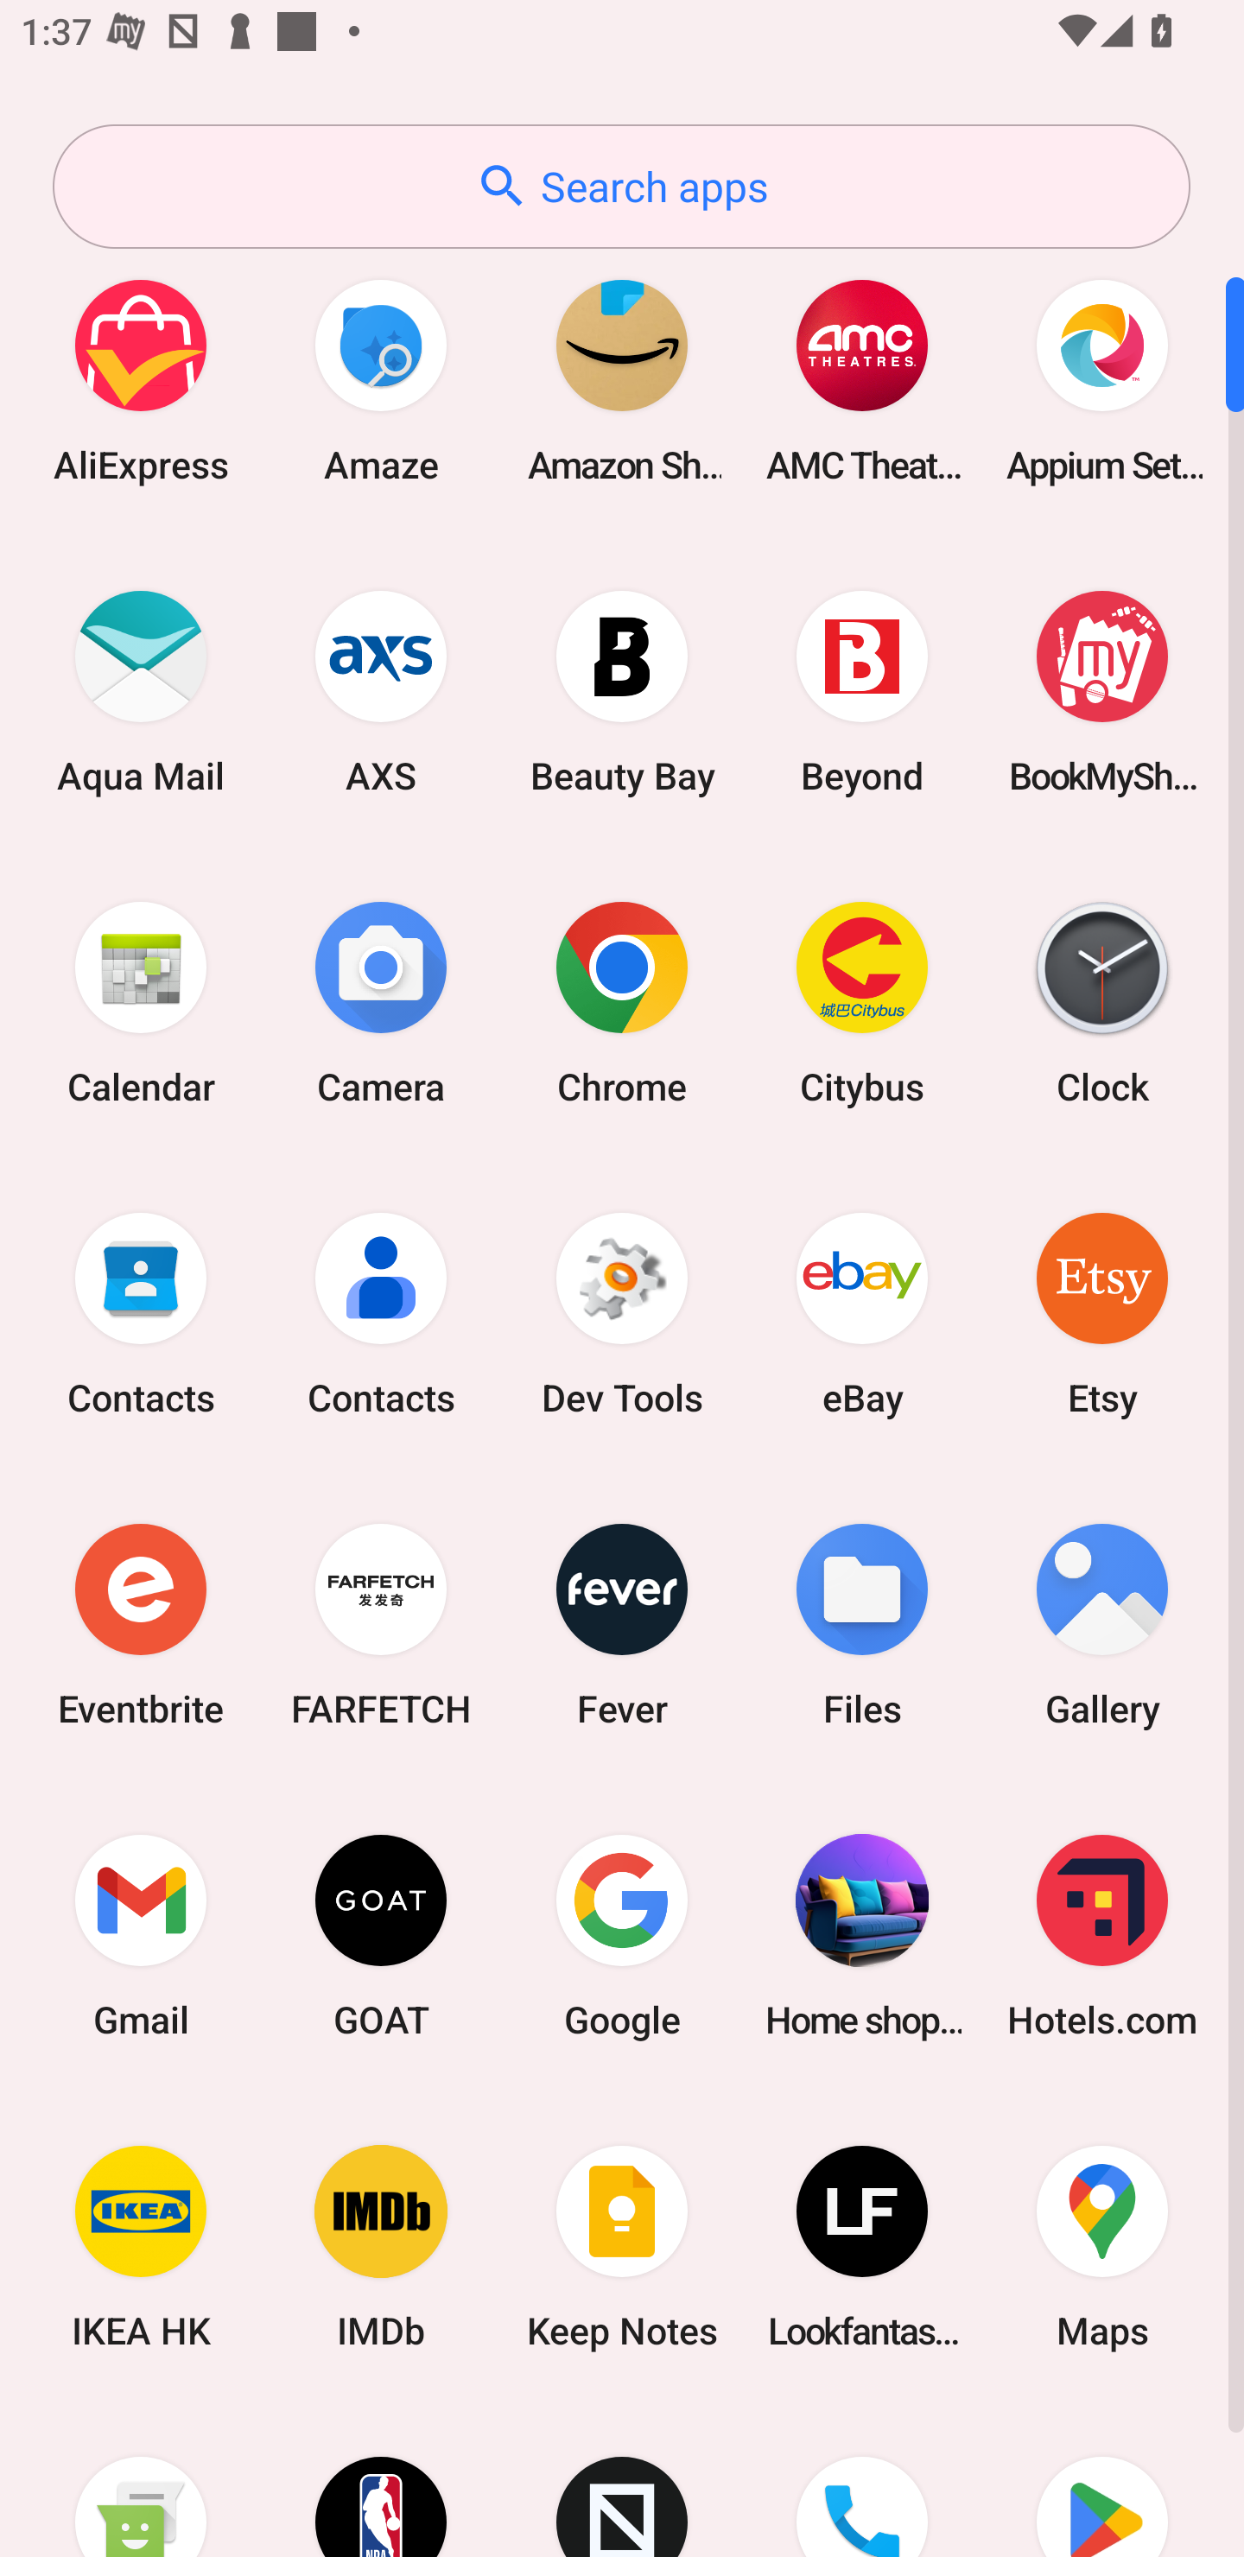 This screenshot has height=2557, width=1244. What do you see at coordinates (1102, 2480) in the screenshot?
I see `Play Store` at bounding box center [1102, 2480].